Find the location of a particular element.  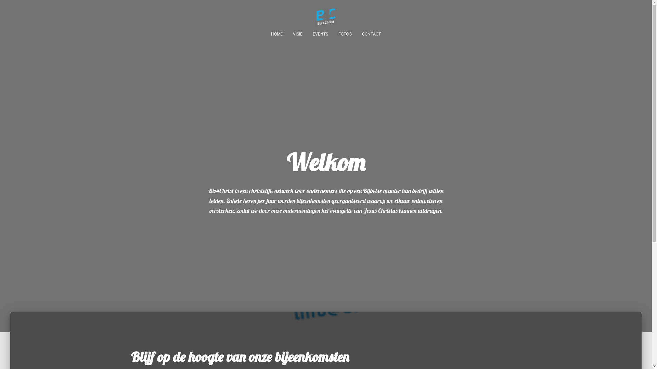

EVENTS is located at coordinates (320, 34).